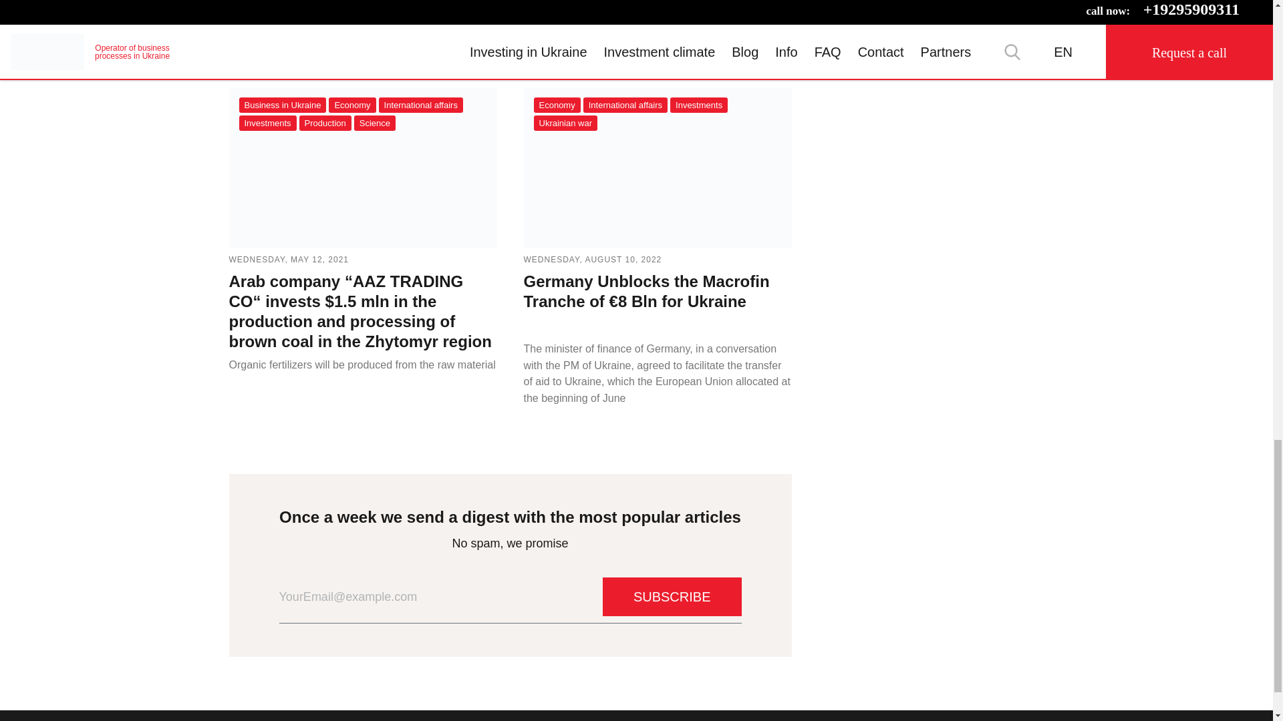 The height and width of the screenshot is (721, 1283). What do you see at coordinates (421, 104) in the screenshot?
I see `International affairs` at bounding box center [421, 104].